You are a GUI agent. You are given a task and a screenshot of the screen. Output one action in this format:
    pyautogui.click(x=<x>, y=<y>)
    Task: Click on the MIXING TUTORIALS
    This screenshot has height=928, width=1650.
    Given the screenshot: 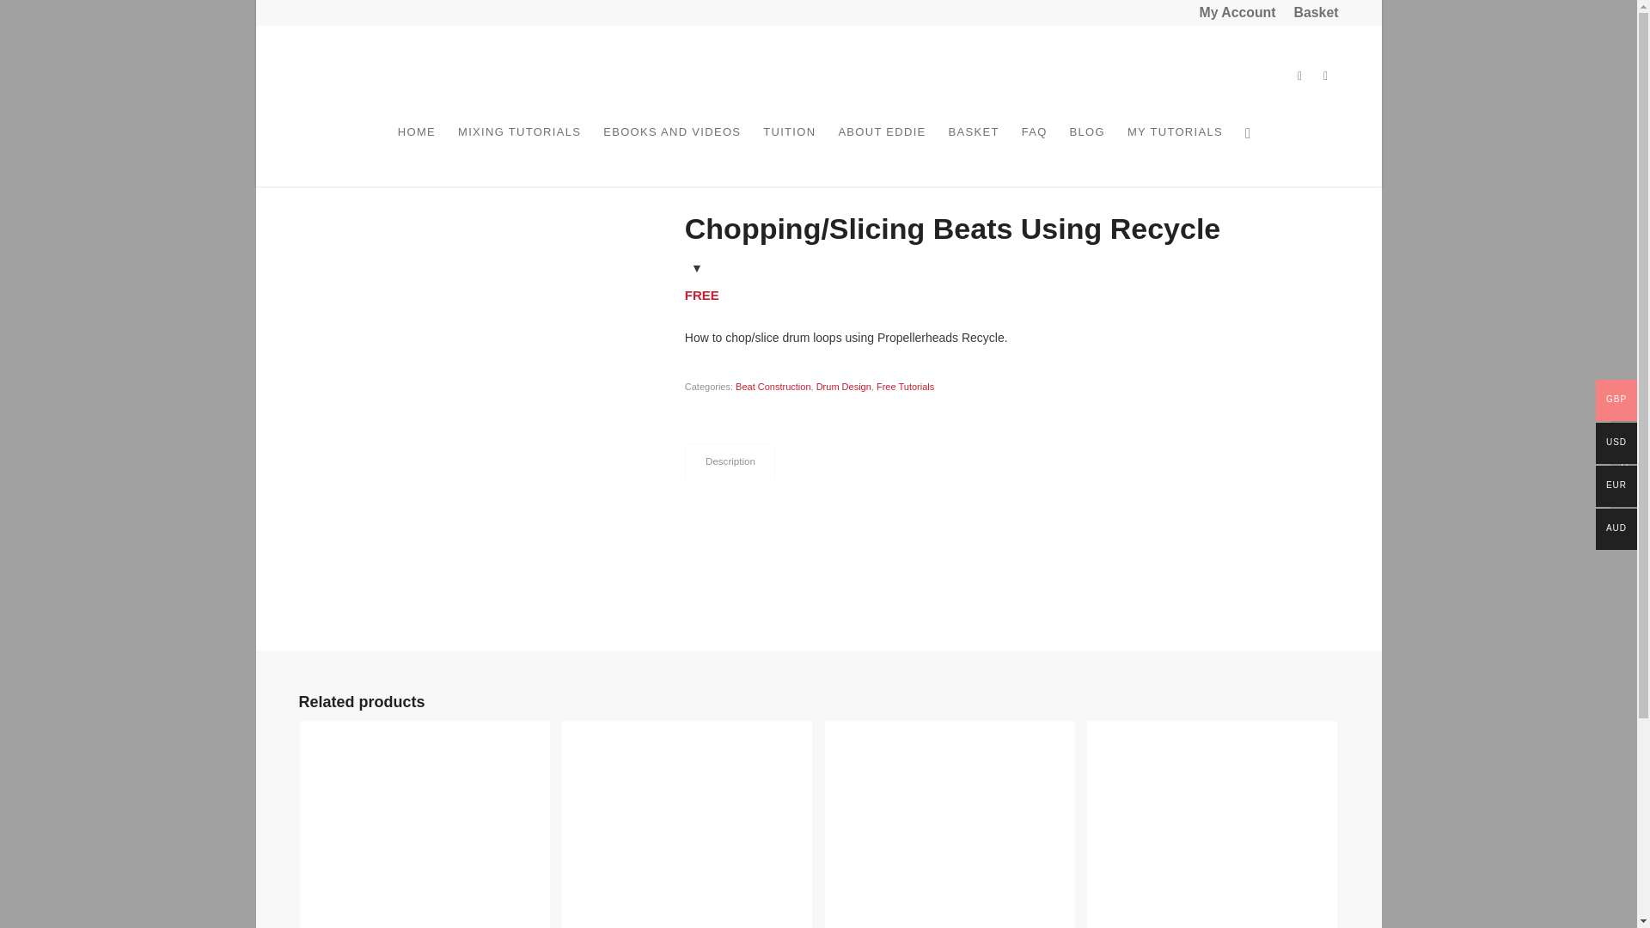 What is the action you would take?
    pyautogui.click(x=519, y=147)
    